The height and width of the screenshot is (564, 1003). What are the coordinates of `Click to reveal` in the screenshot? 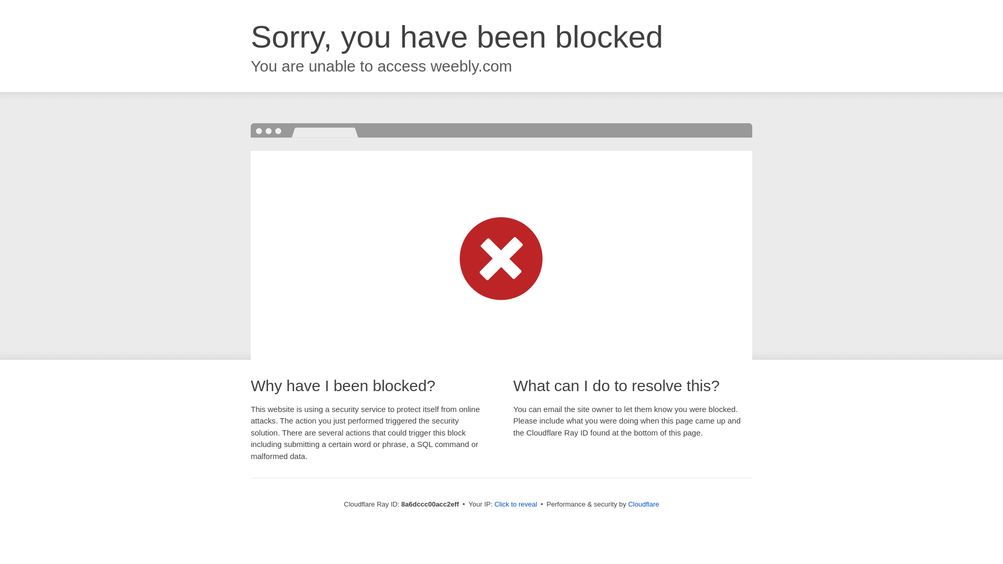 It's located at (515, 504).